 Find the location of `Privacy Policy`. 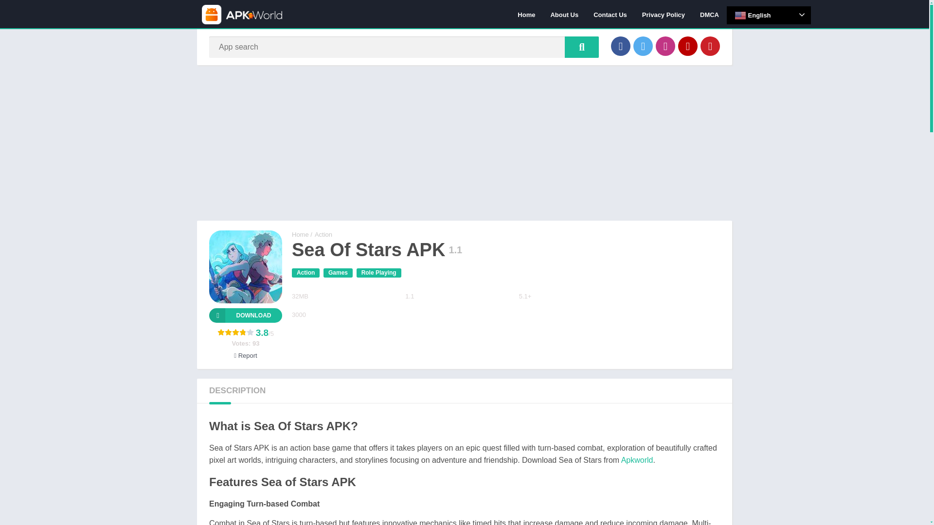

Privacy Policy is located at coordinates (664, 14).